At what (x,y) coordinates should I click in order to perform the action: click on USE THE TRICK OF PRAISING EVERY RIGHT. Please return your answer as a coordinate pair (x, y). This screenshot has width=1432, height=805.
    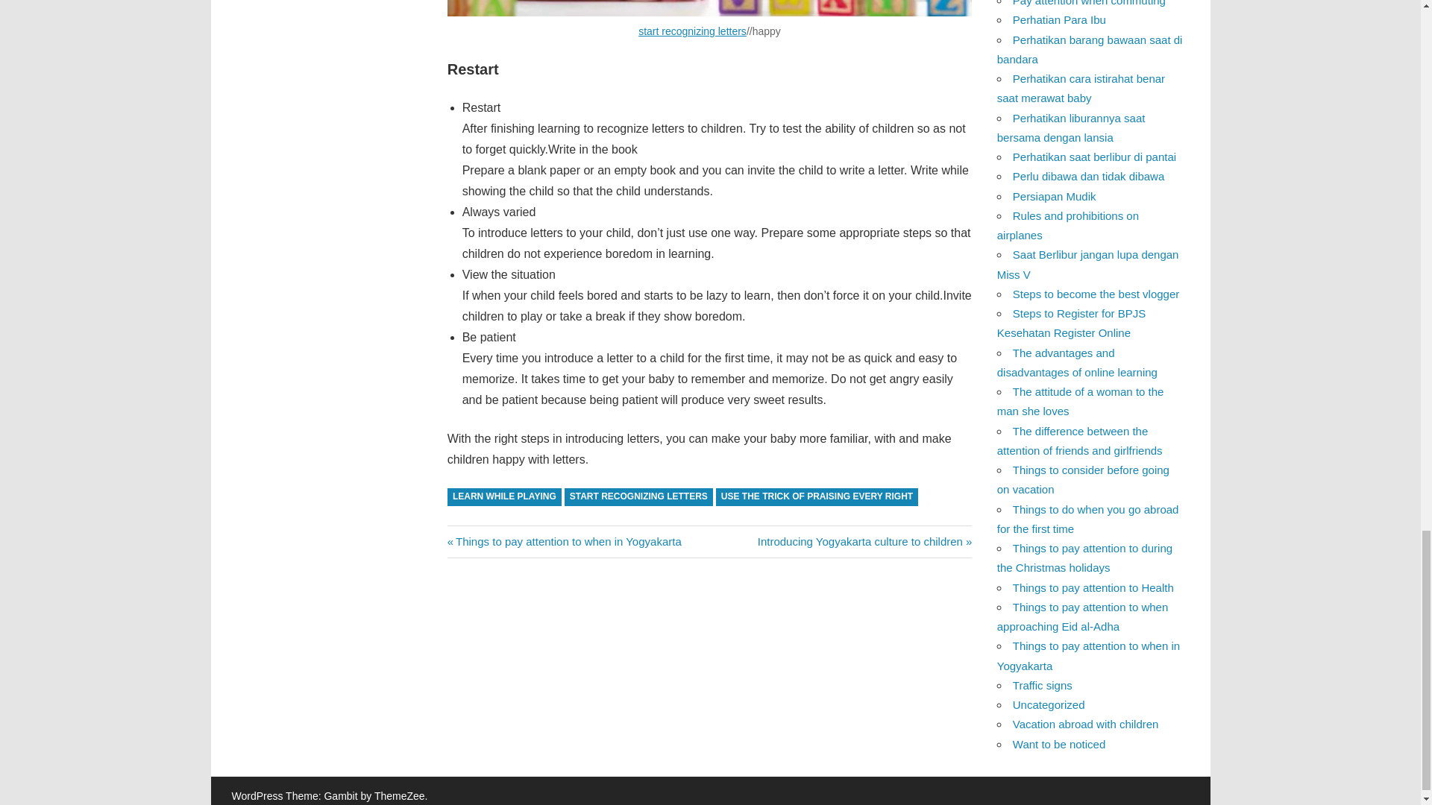
    Looking at the image, I should click on (864, 541).